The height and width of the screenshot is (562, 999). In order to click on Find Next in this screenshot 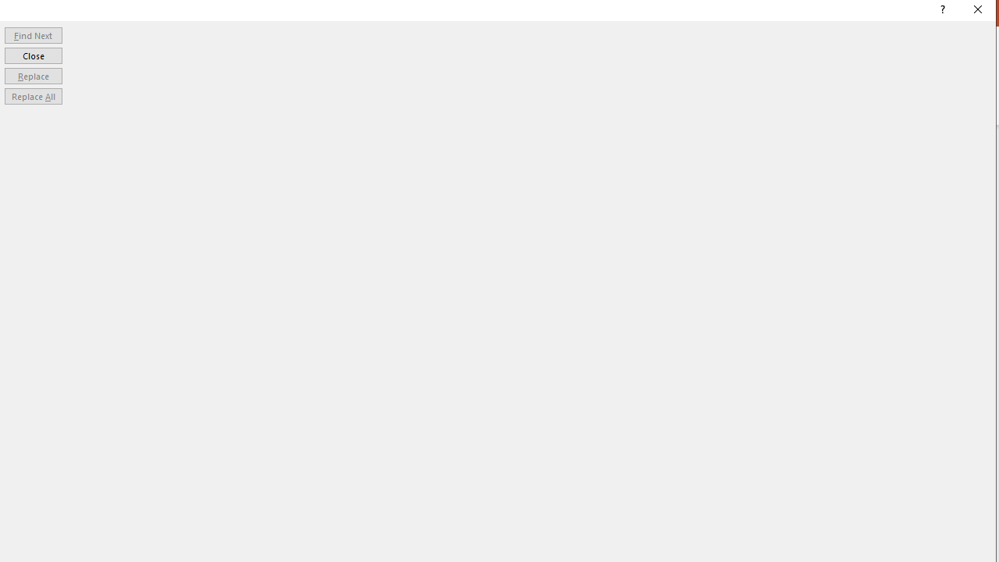, I will do `click(33, 34)`.